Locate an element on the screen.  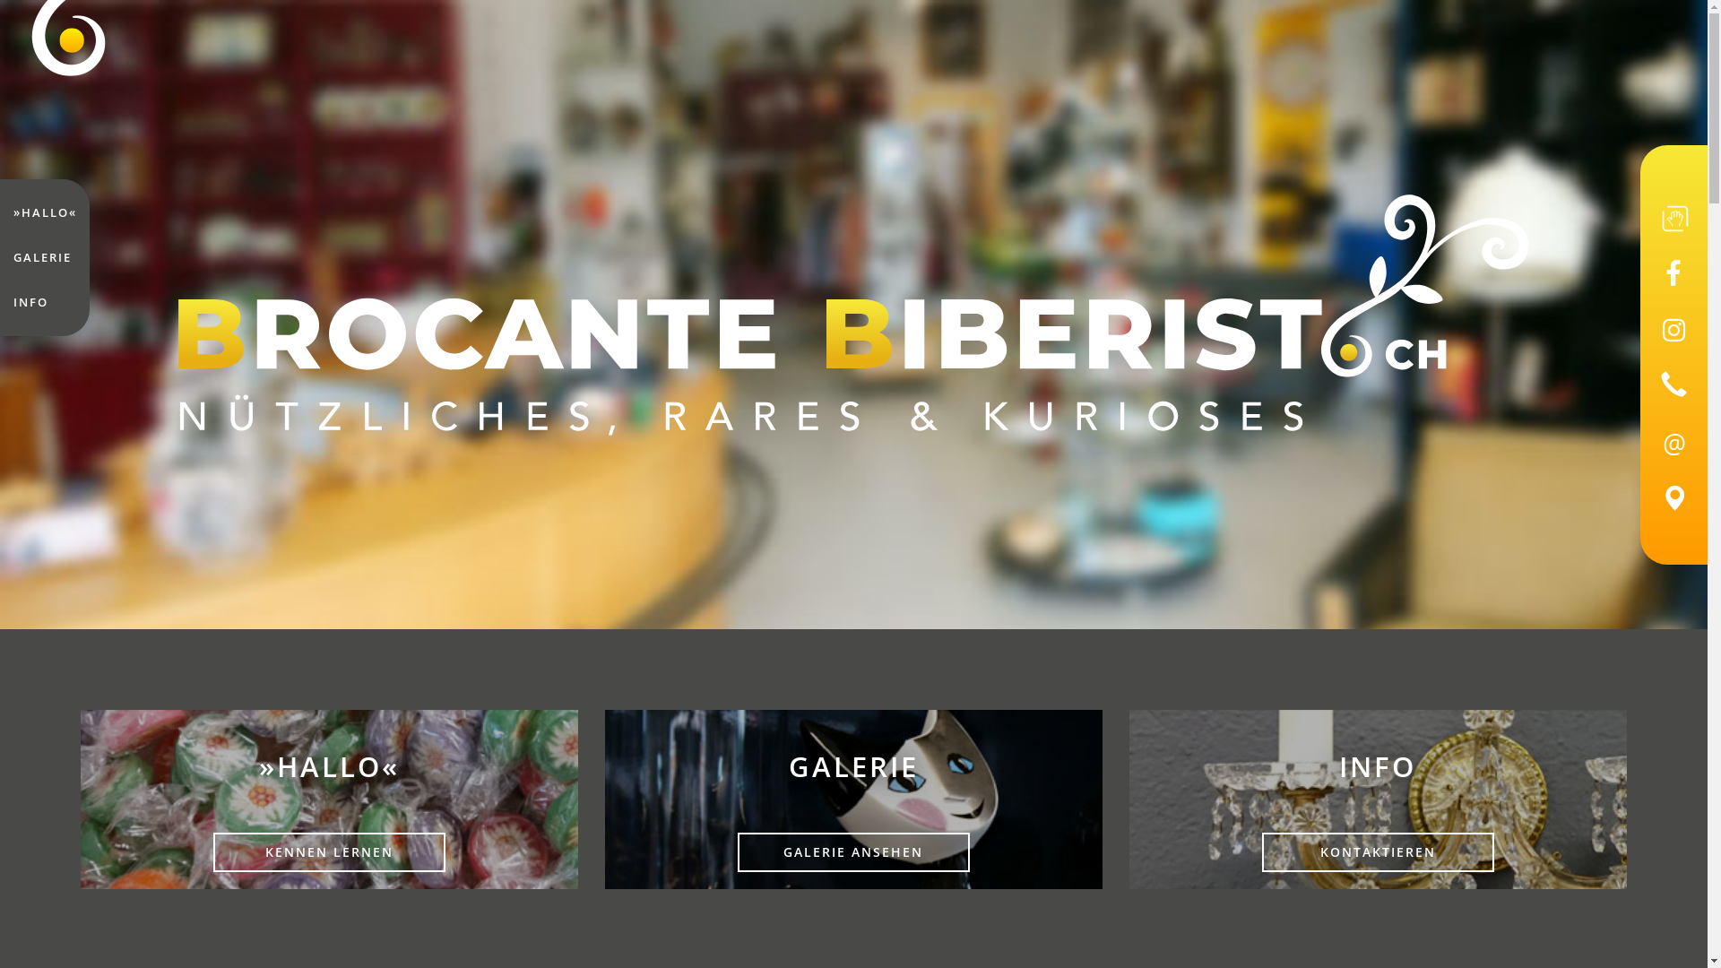
KONTAKTIEREN is located at coordinates (1378, 853).